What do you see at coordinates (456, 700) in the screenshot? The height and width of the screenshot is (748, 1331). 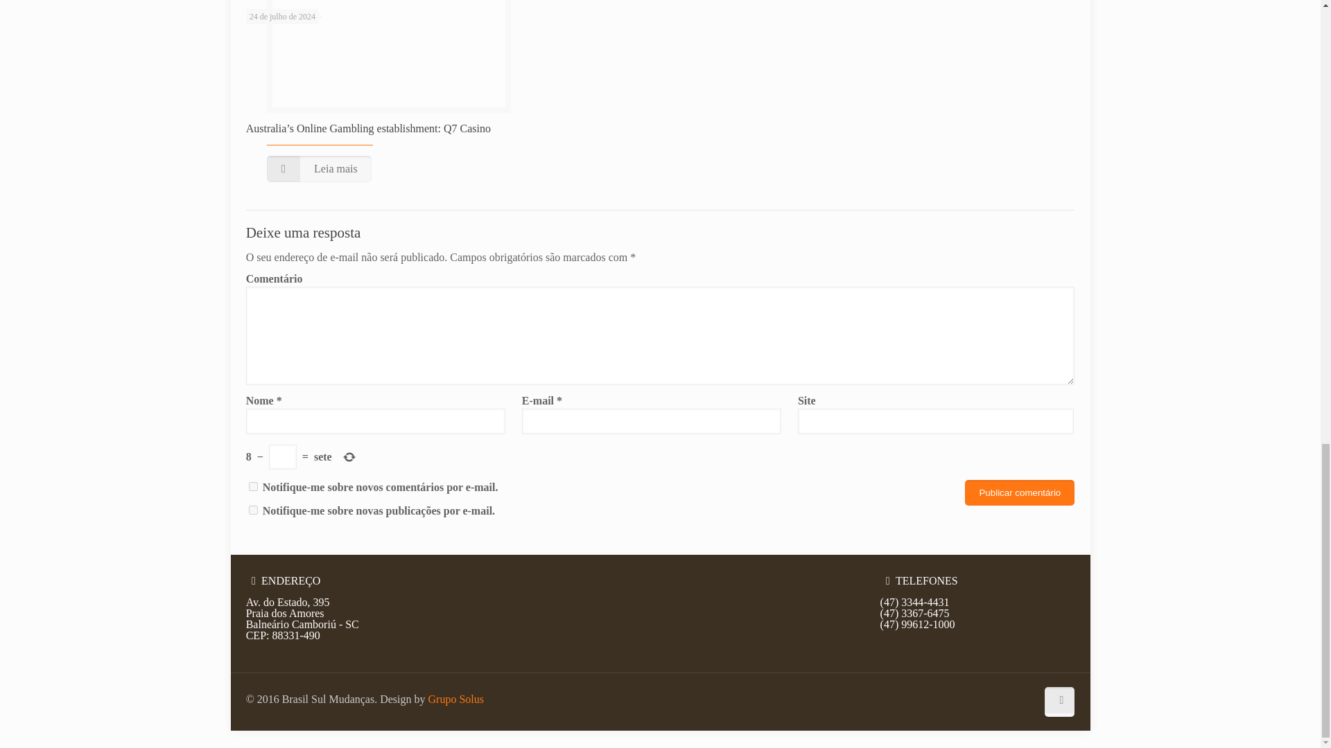 I see `Grupo Solus` at bounding box center [456, 700].